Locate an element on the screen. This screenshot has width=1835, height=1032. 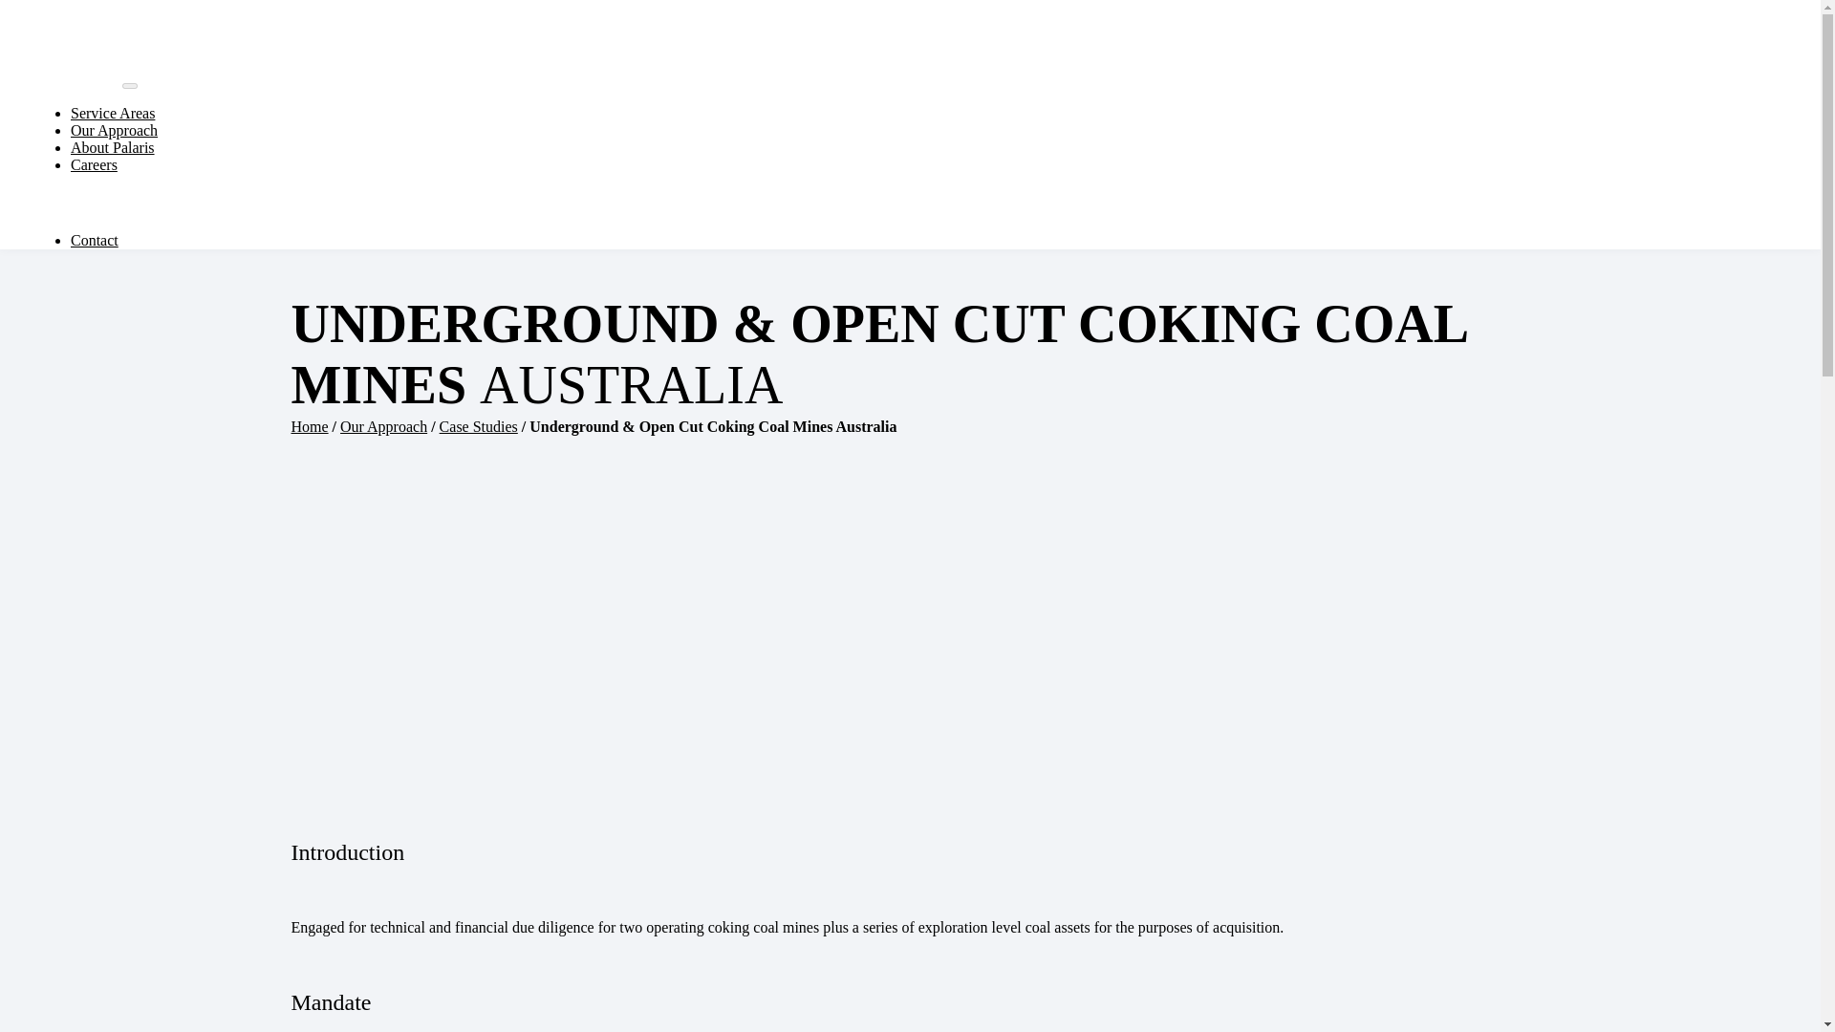
Our Approach is located at coordinates (383, 426).